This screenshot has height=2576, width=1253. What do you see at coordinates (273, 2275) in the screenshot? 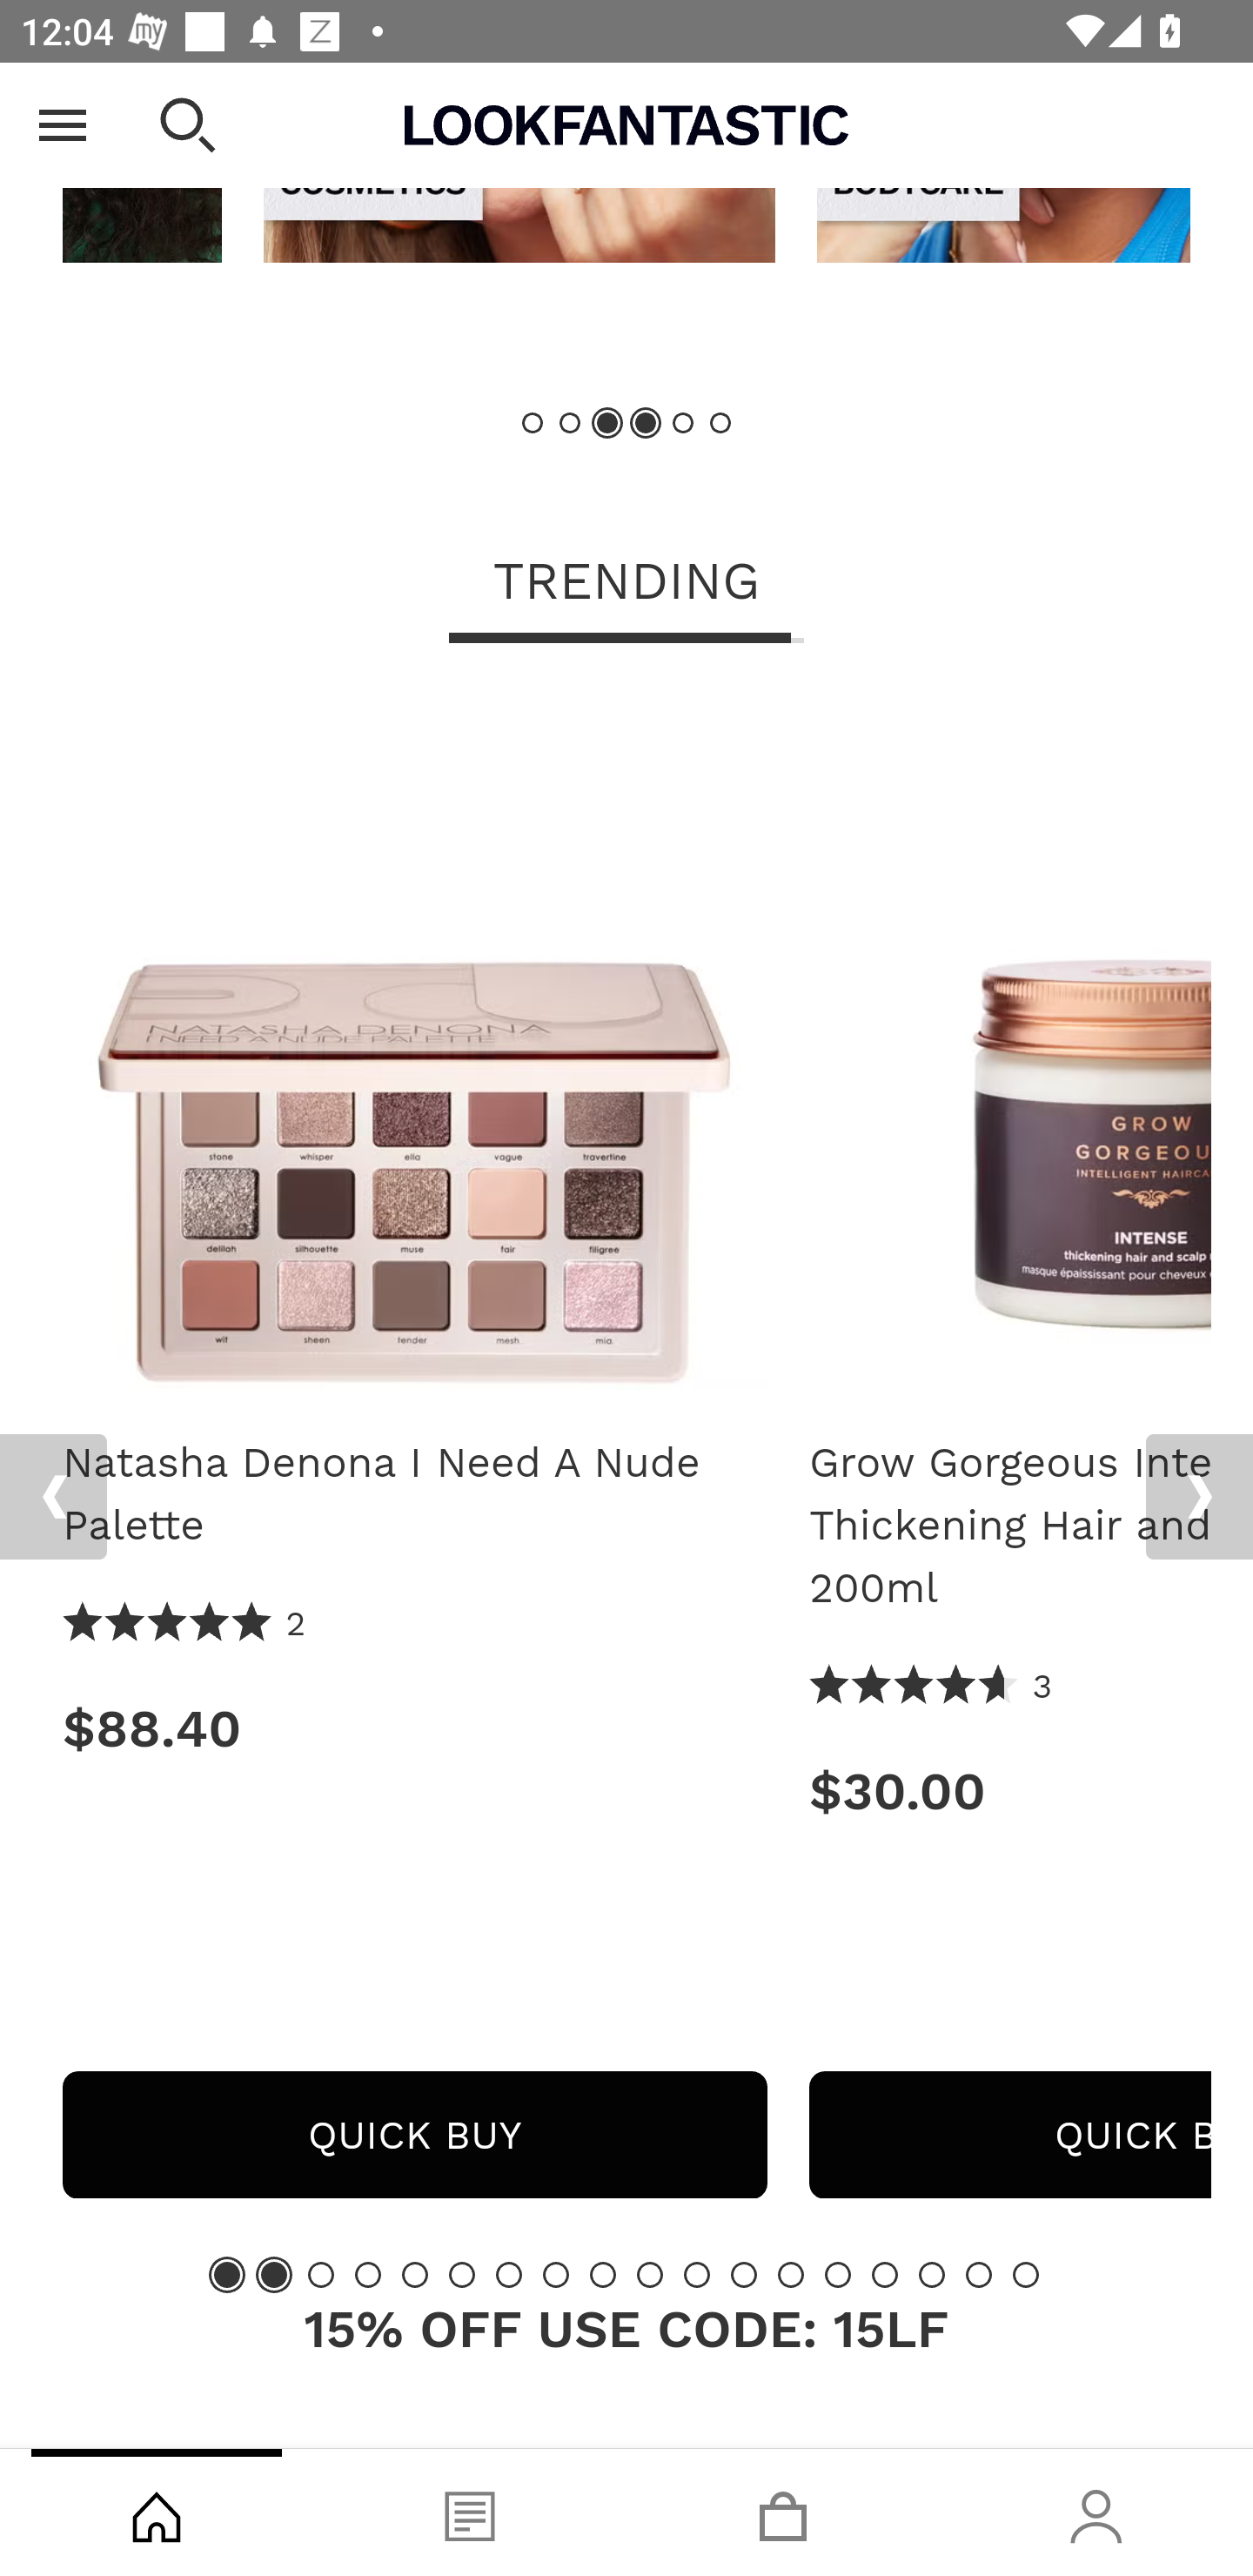
I see `Showing Slide 2 (Current Item)` at bounding box center [273, 2275].